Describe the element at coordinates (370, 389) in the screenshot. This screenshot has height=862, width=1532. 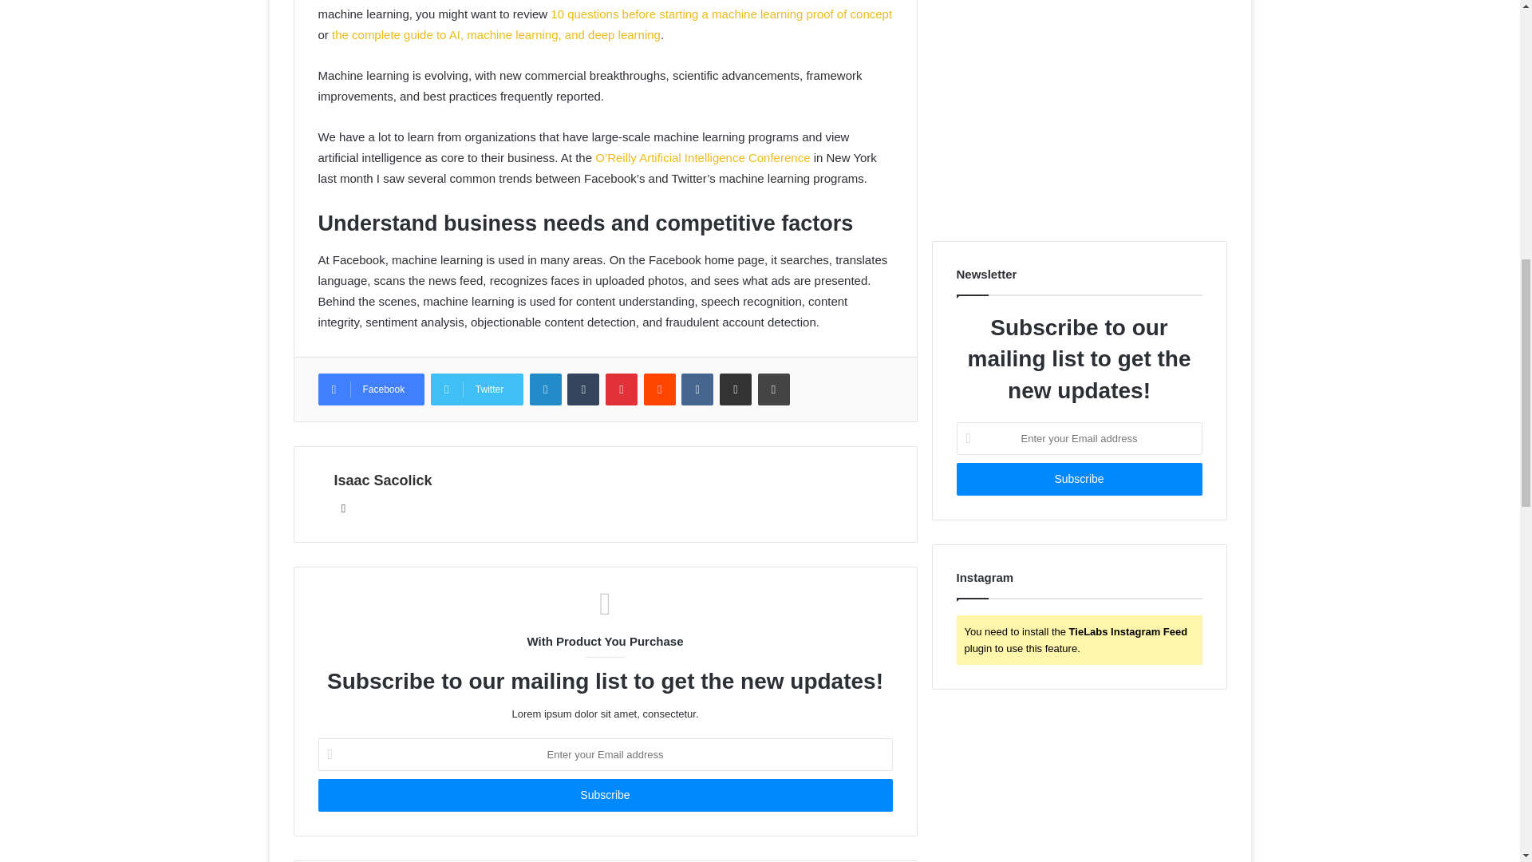
I see `Facebook` at that location.